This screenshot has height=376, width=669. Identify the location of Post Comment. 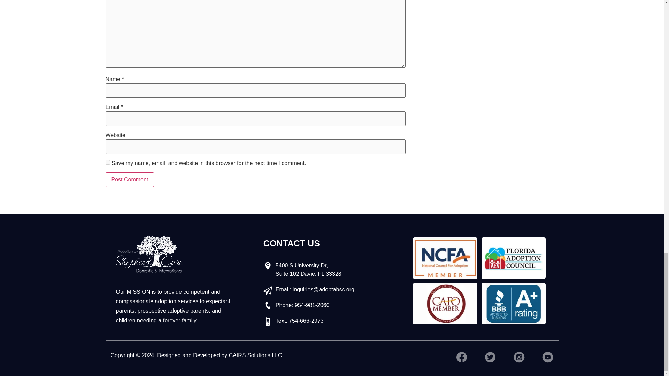
(129, 179).